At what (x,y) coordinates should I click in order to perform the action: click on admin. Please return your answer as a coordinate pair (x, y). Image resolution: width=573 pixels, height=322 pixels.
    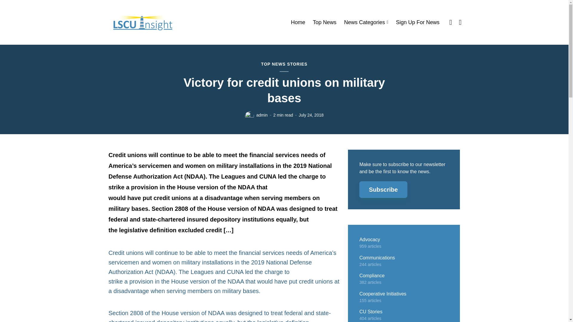
    Looking at the image, I should click on (262, 115).